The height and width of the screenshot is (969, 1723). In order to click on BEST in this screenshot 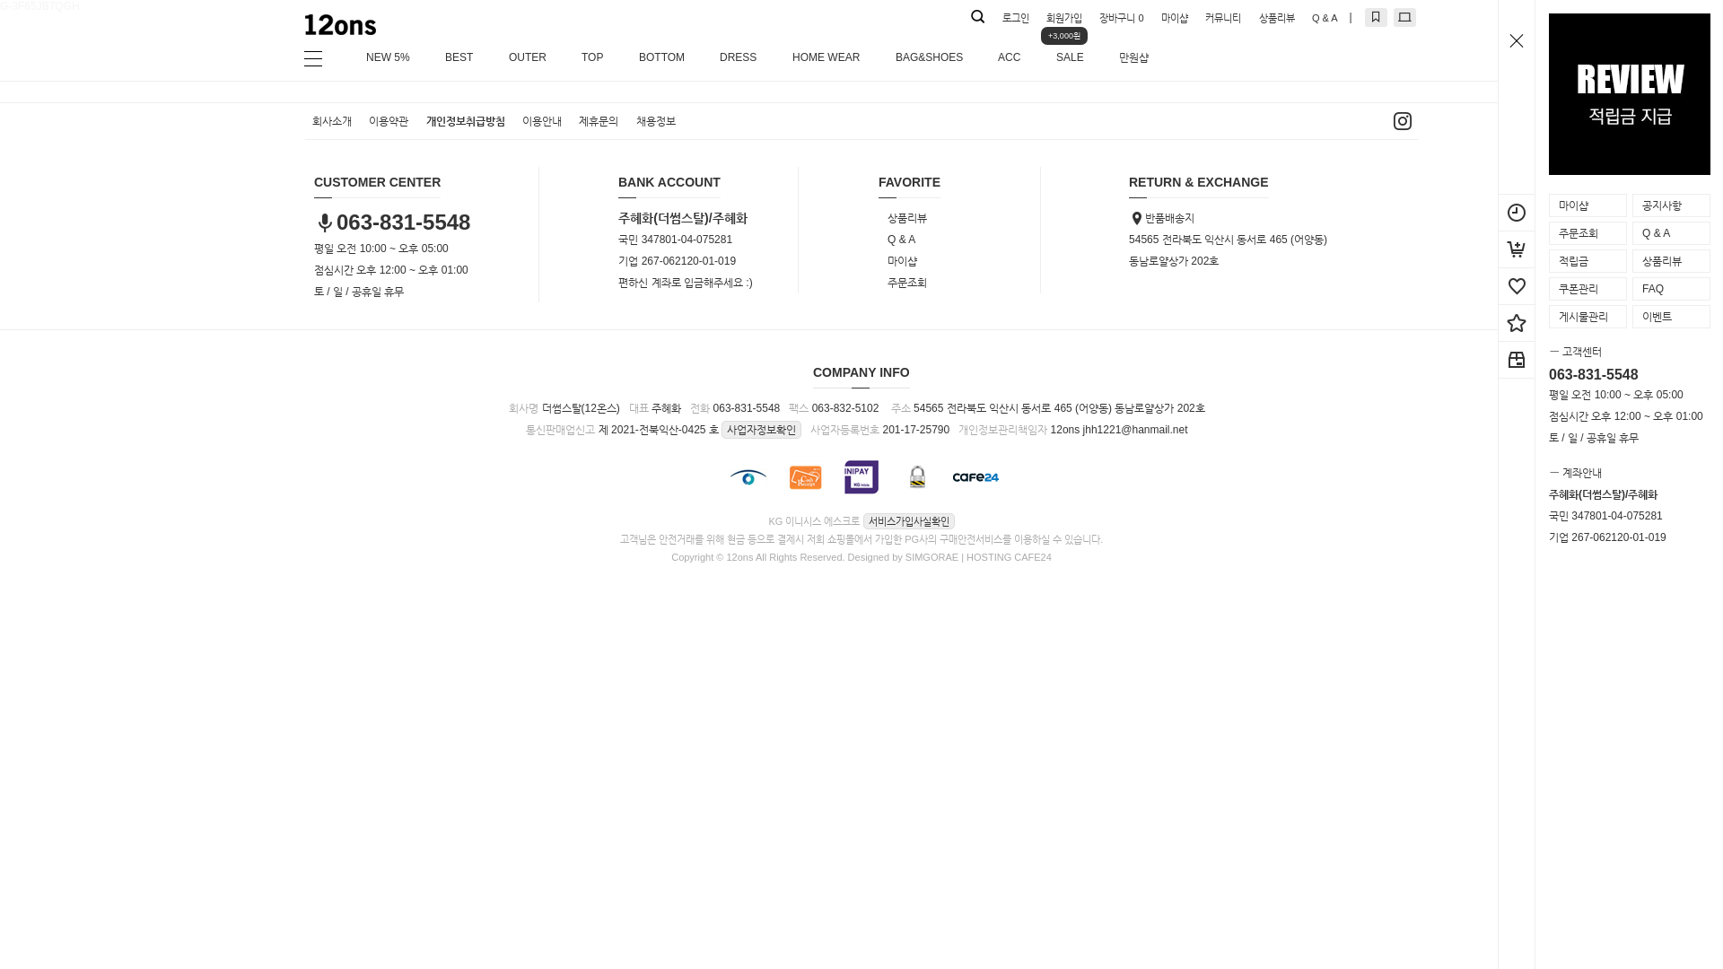, I will do `click(459, 57)`.